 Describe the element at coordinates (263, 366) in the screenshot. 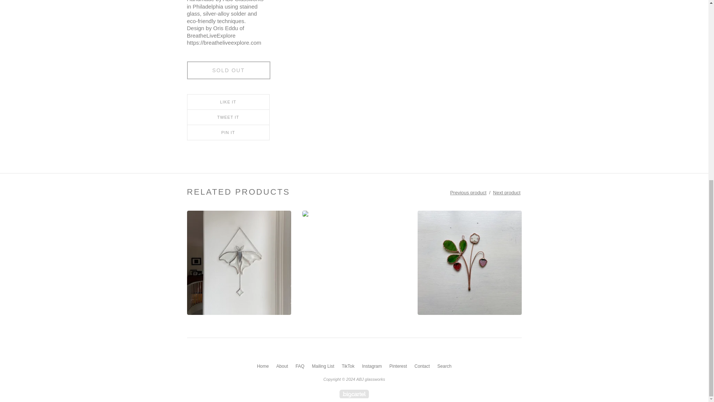

I see `Home` at that location.